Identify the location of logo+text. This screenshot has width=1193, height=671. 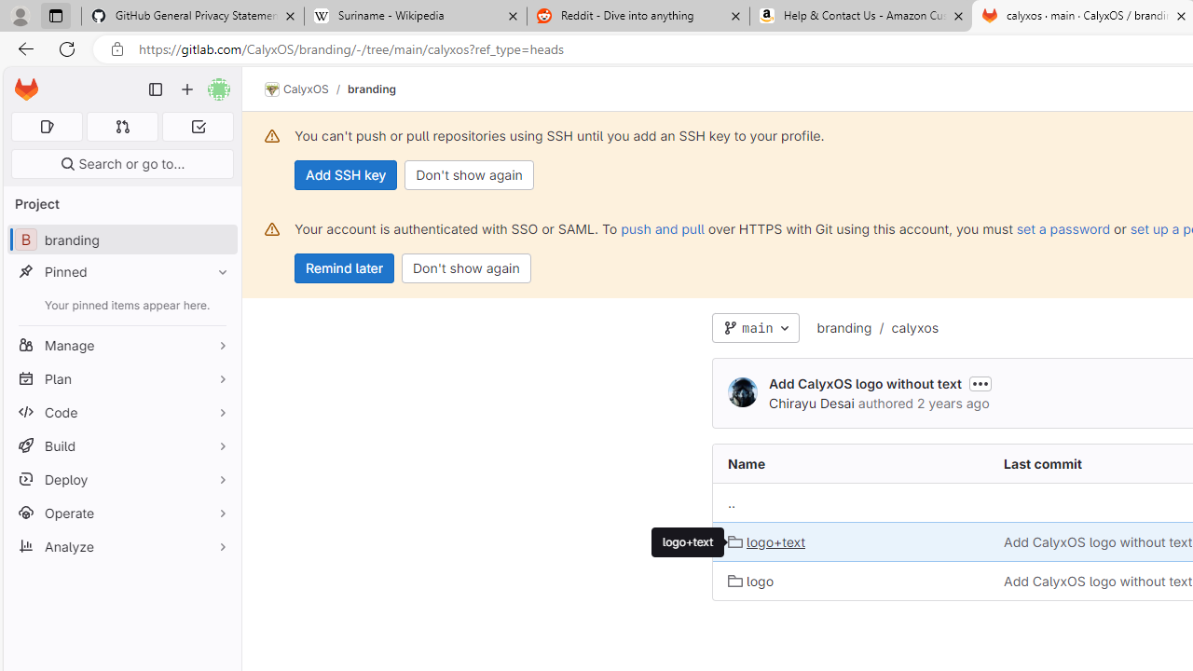
(688, 542).